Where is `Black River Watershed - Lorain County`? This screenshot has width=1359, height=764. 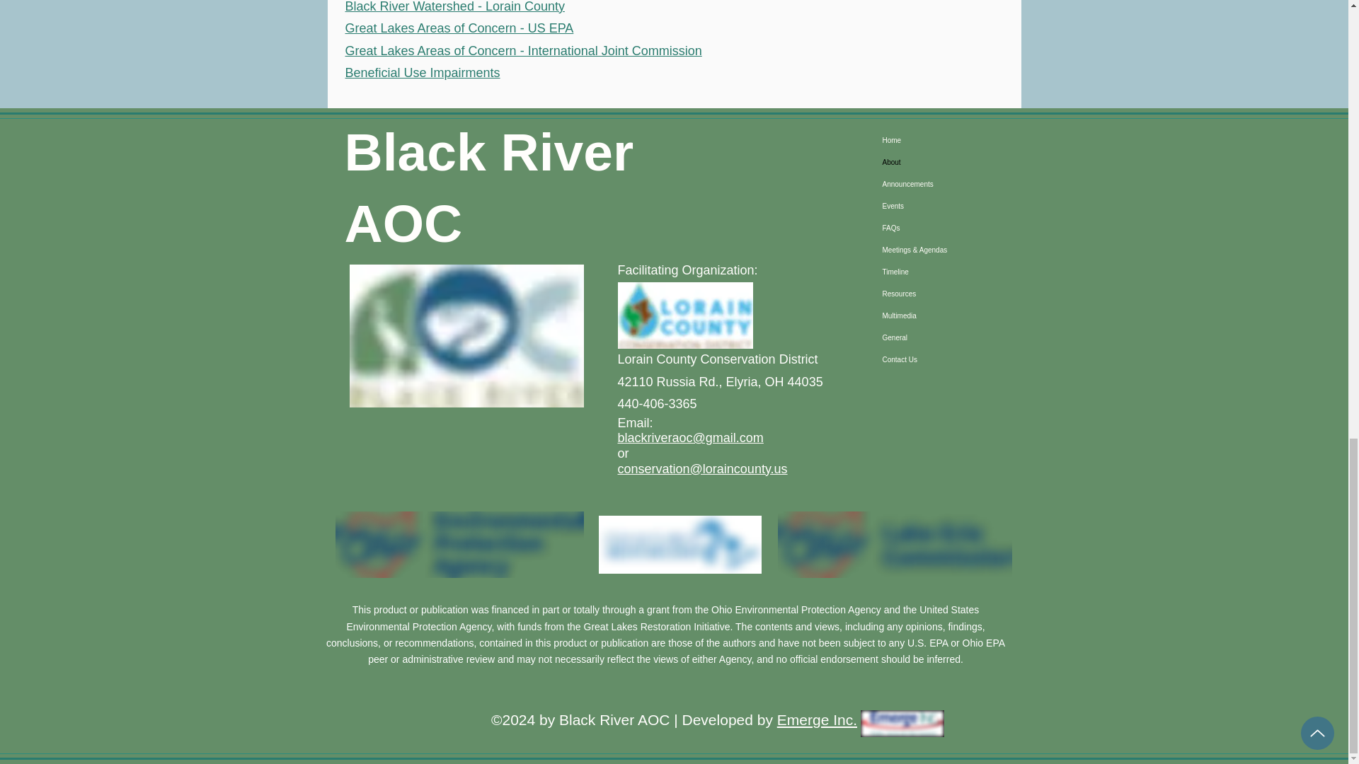 Black River Watershed - Lorain County is located at coordinates (454, 7).